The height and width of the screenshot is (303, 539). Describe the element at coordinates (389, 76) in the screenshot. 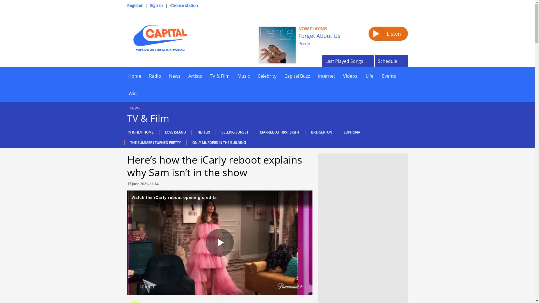

I see `Events` at that location.